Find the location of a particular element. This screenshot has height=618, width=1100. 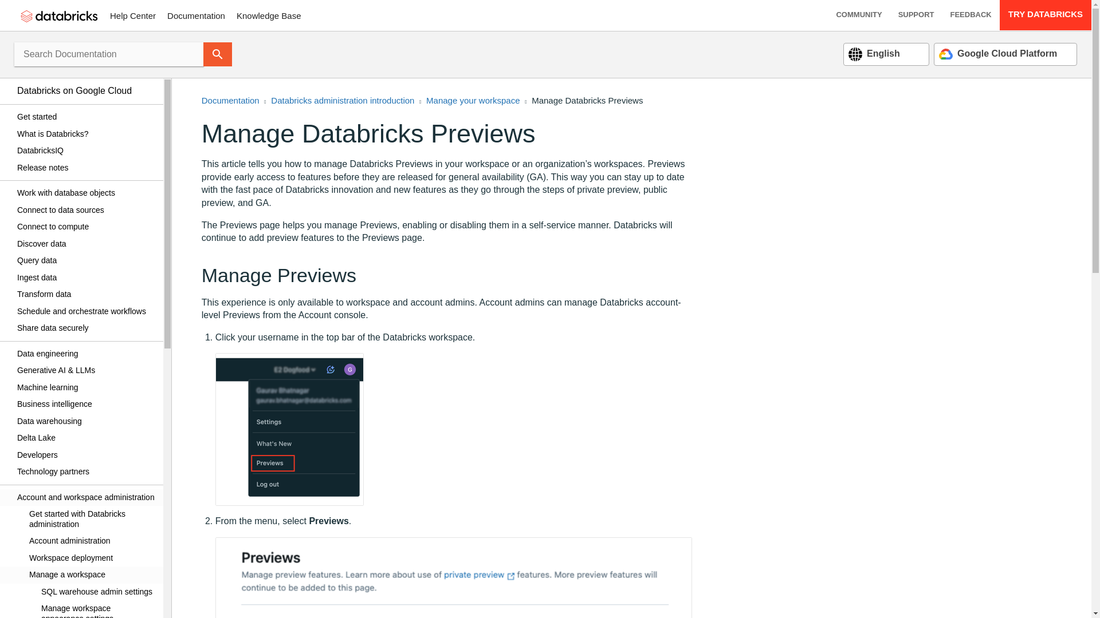

DatabricksIQ is located at coordinates (86, 151).